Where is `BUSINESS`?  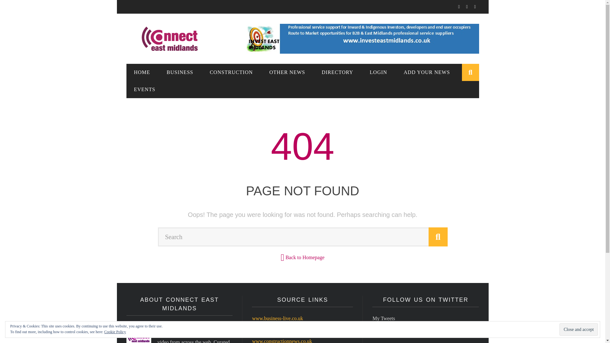
BUSINESS is located at coordinates (180, 72).